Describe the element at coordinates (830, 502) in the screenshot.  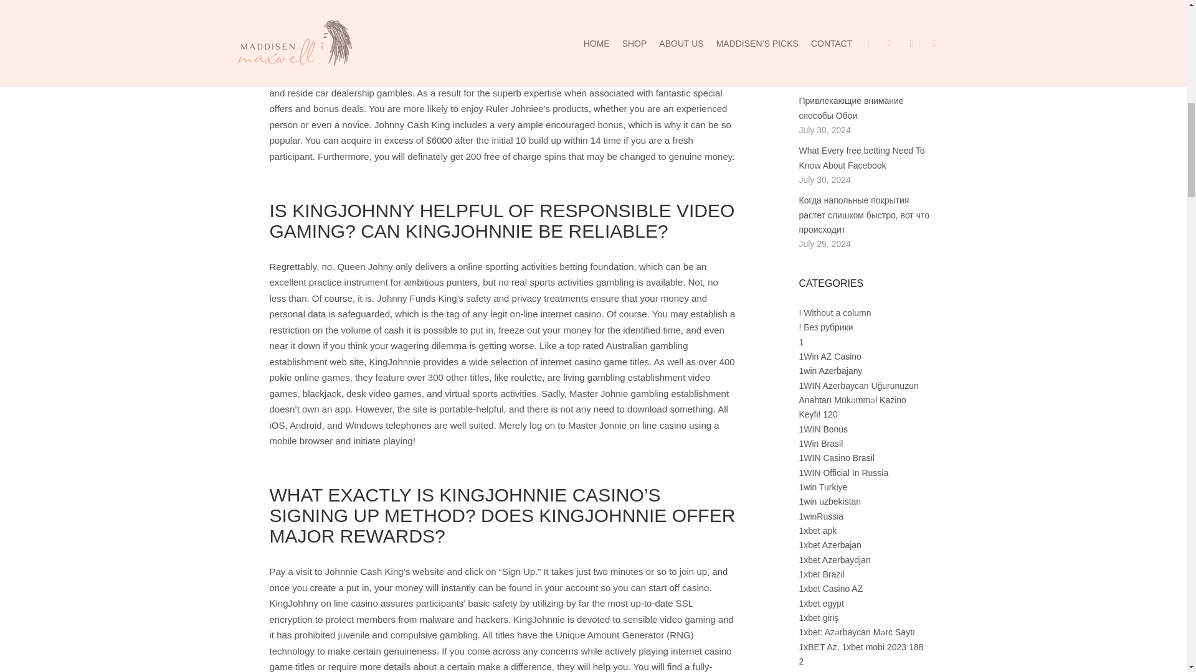
I see `1win uzbekistan` at that location.